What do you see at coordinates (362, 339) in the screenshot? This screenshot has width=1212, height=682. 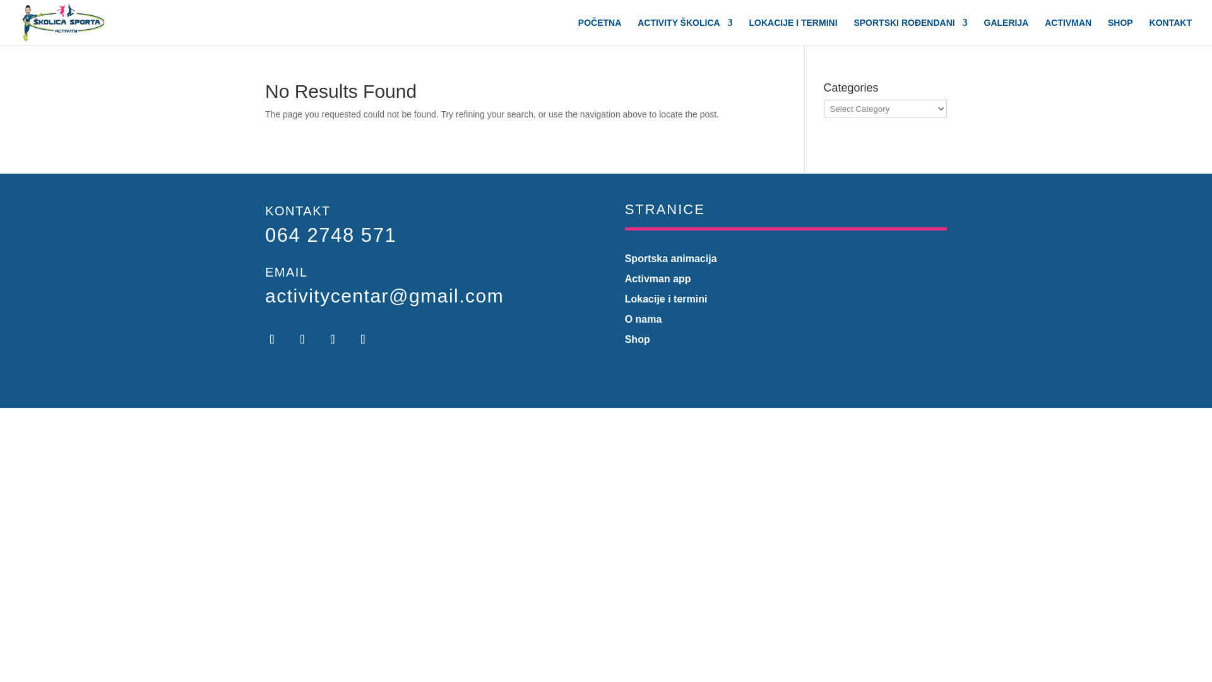 I see `Follow on Facebook` at bounding box center [362, 339].